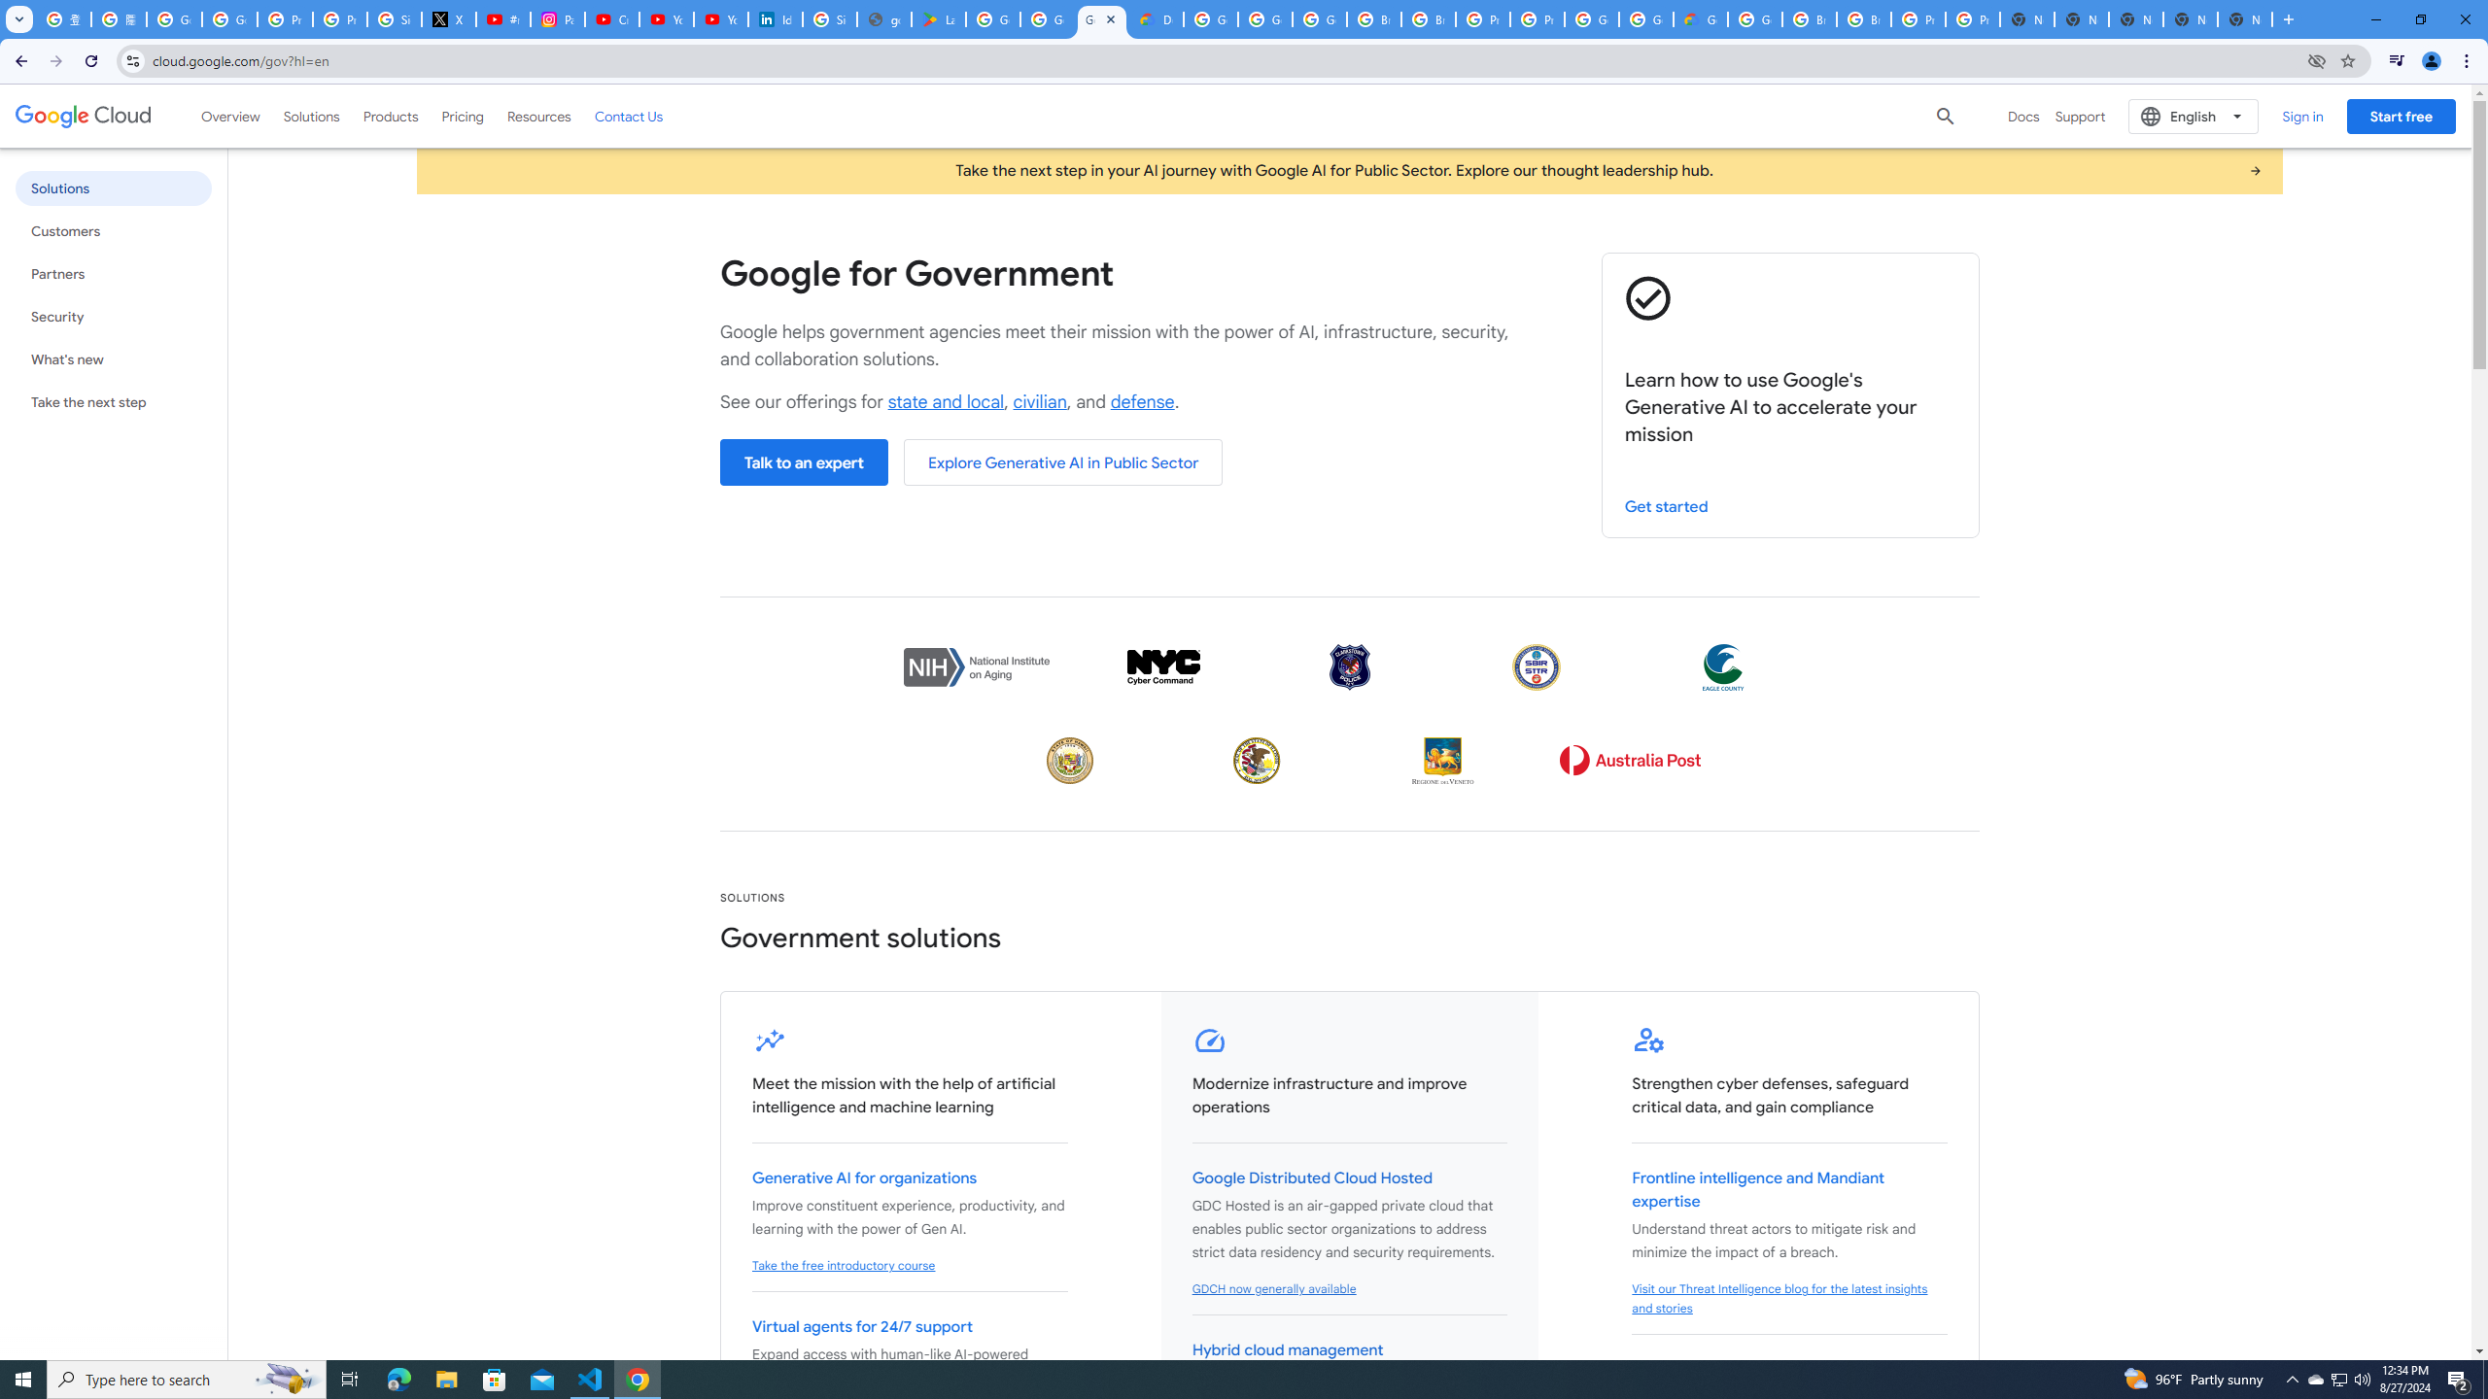  What do you see at coordinates (1287, 1350) in the screenshot?
I see `Hybrid cloud management` at bounding box center [1287, 1350].